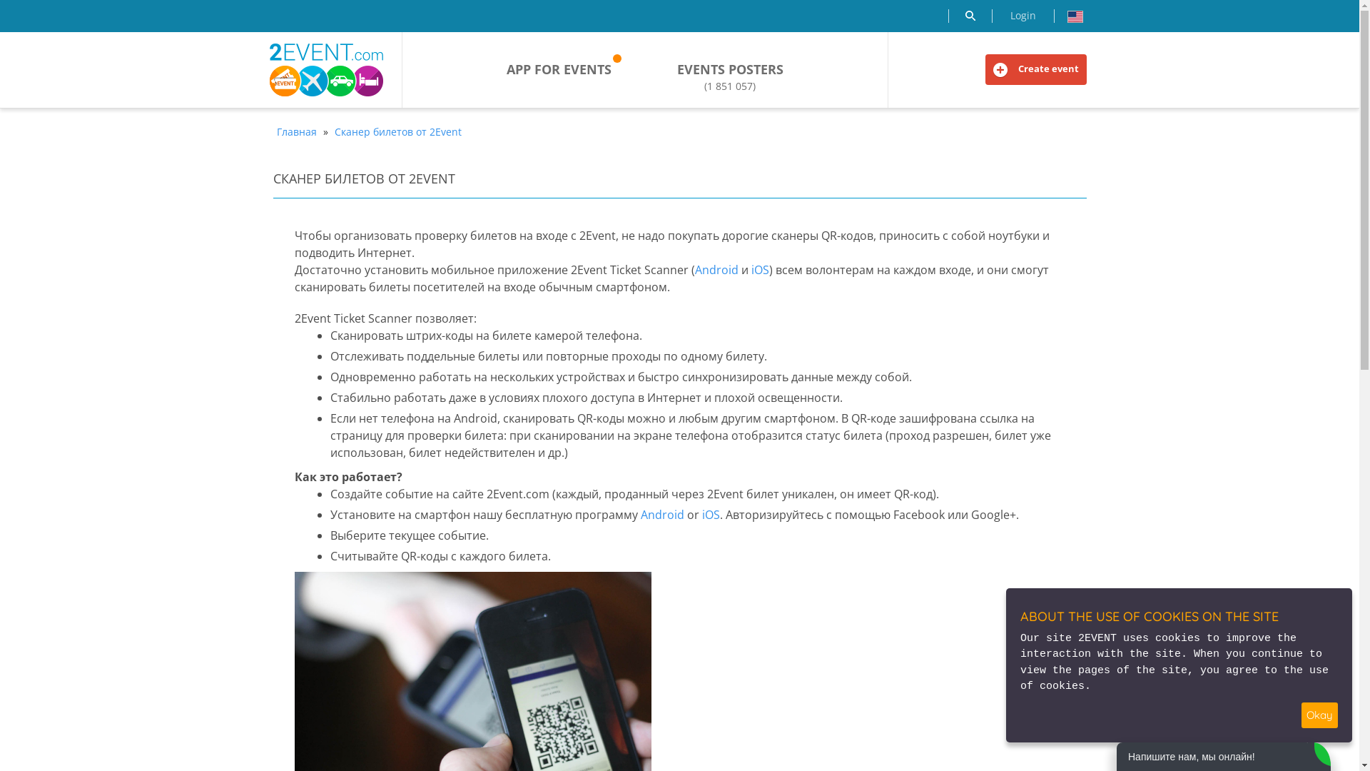  What do you see at coordinates (559, 70) in the screenshot?
I see `APP FOR EVENTS` at bounding box center [559, 70].